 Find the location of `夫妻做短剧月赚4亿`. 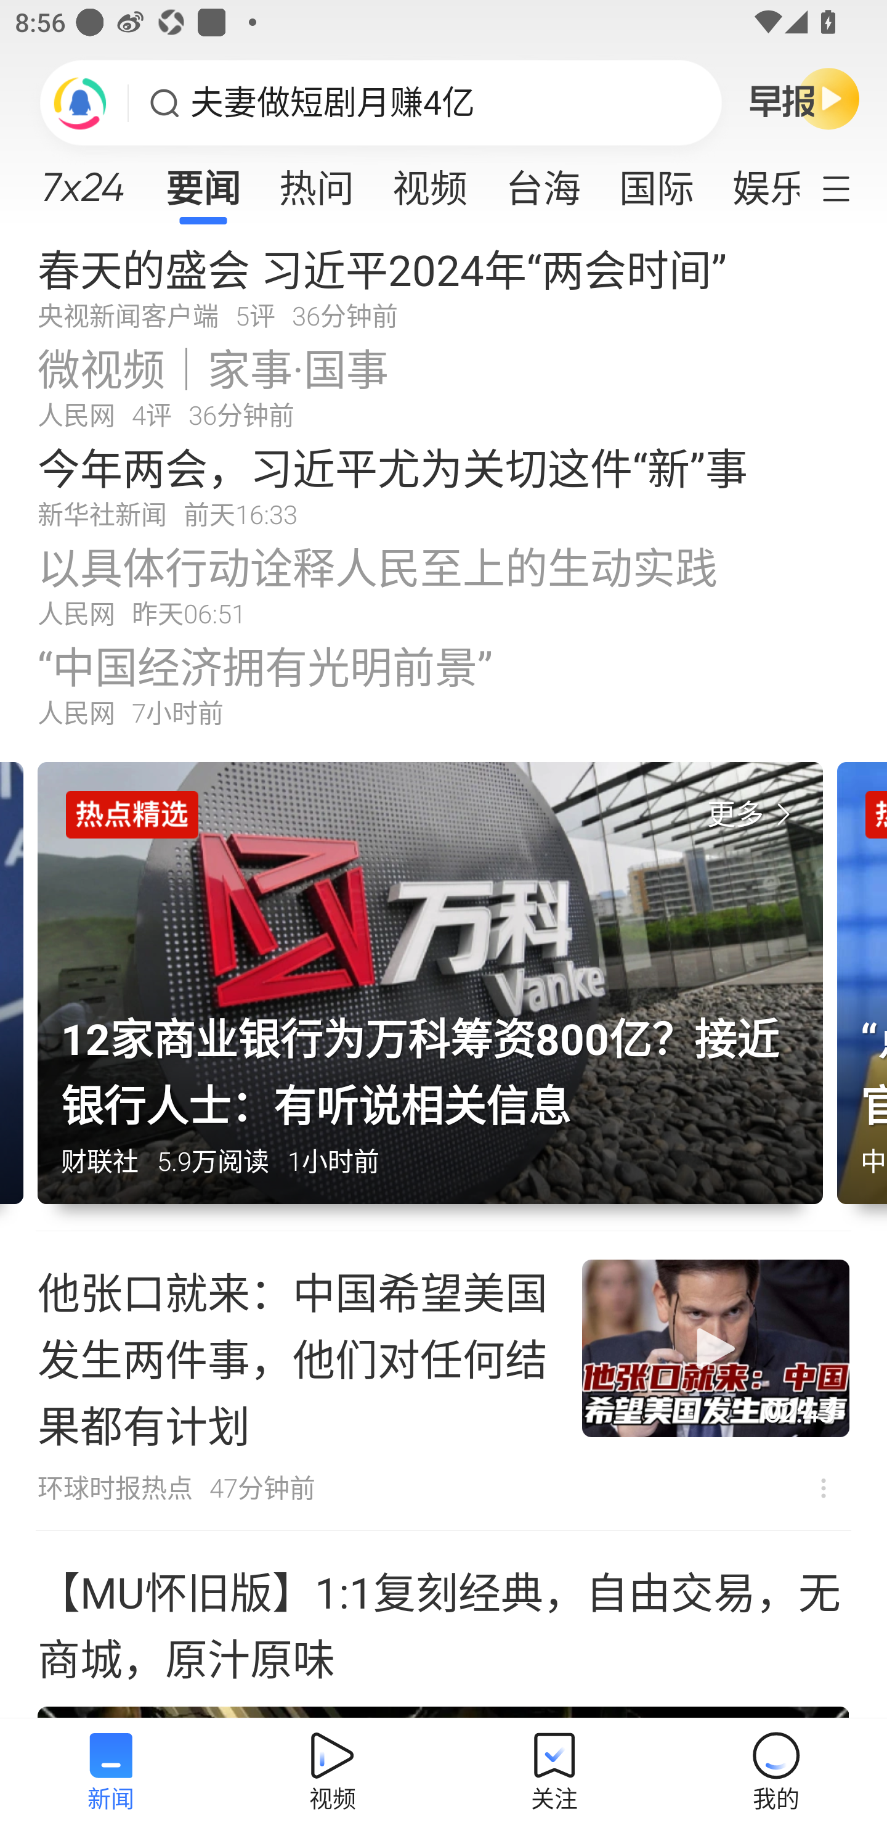

夫妻做短剧月赚4亿 is located at coordinates (333, 103).